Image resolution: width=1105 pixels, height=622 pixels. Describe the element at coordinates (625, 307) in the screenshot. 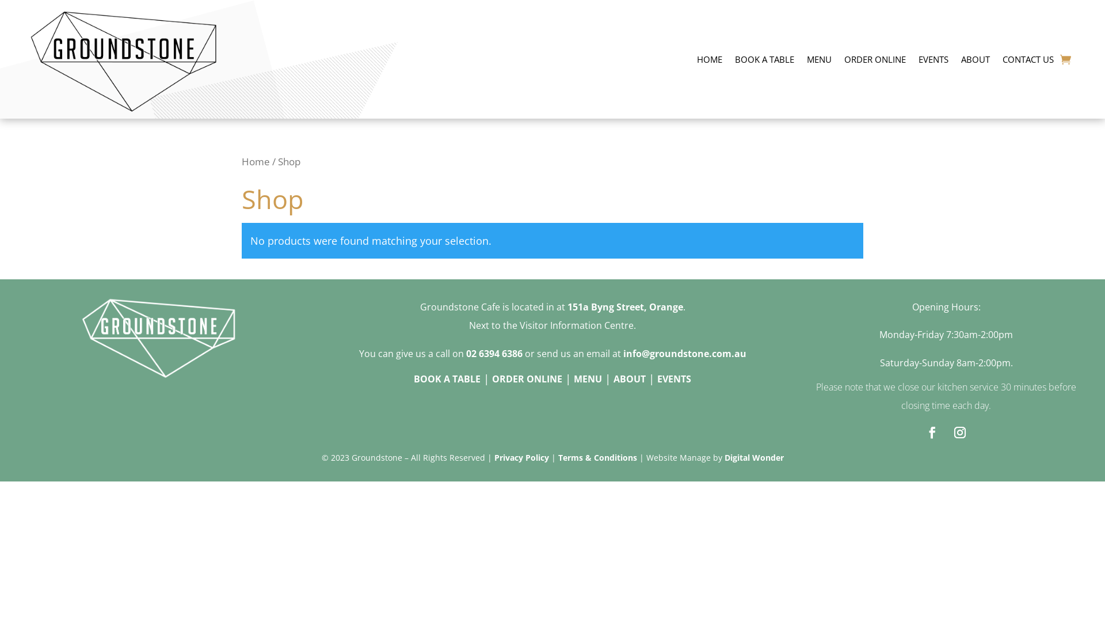

I see `151a Byng Street, Orange` at that location.